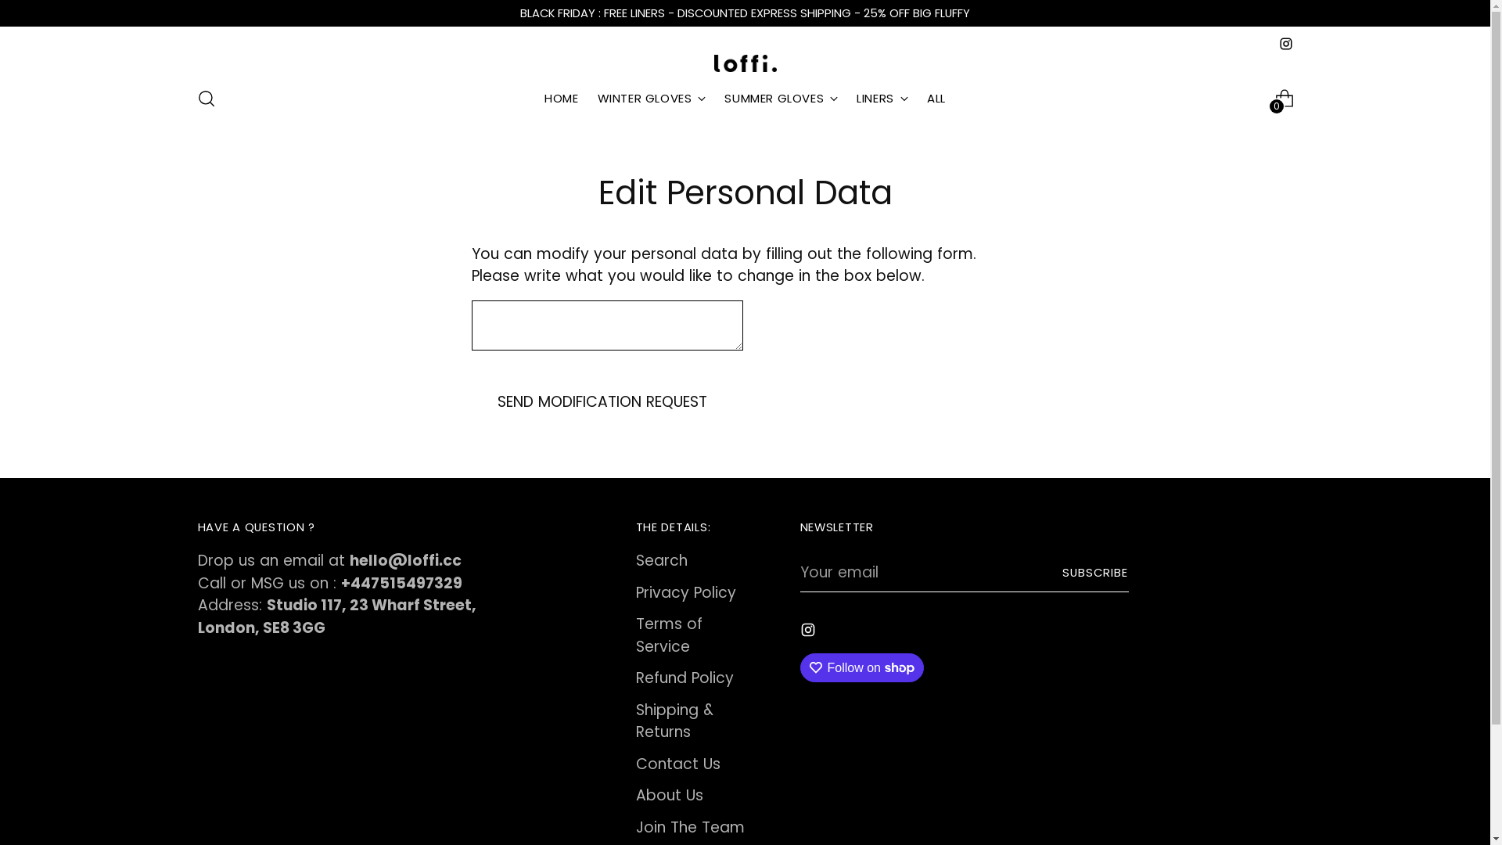  Describe the element at coordinates (674, 721) in the screenshot. I see `Shipping & Returns` at that location.